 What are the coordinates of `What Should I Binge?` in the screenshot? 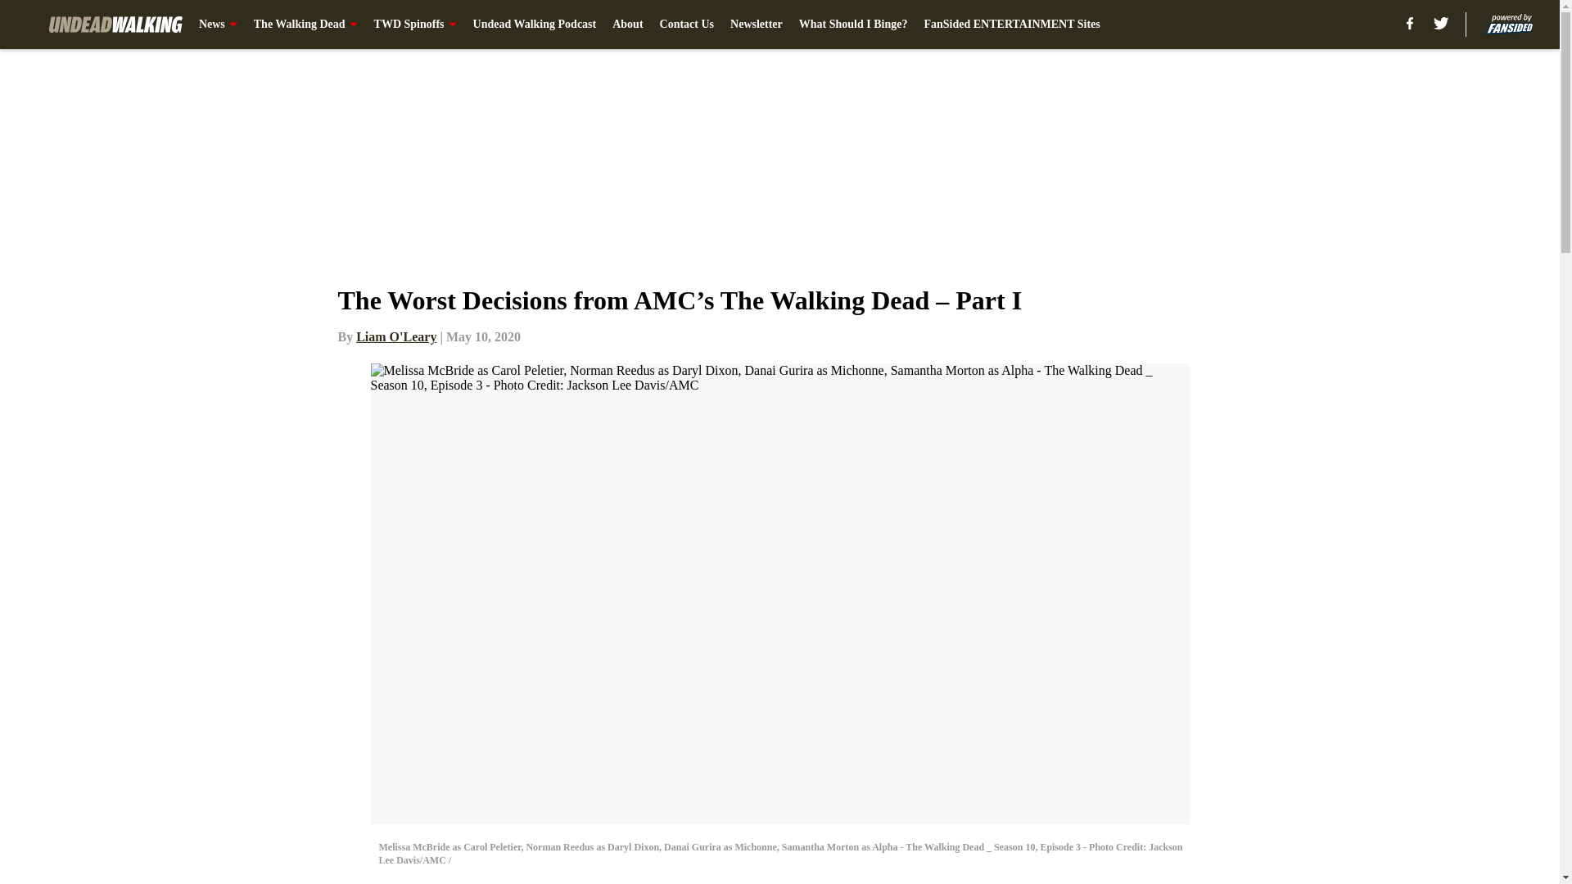 It's located at (853, 25).